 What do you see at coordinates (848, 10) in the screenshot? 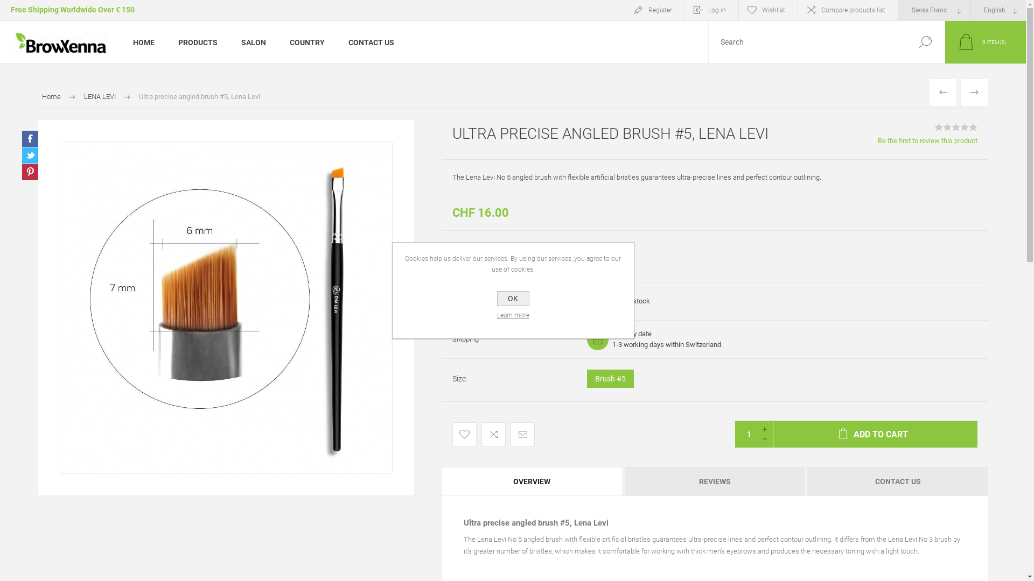
I see `Compare products list` at bounding box center [848, 10].